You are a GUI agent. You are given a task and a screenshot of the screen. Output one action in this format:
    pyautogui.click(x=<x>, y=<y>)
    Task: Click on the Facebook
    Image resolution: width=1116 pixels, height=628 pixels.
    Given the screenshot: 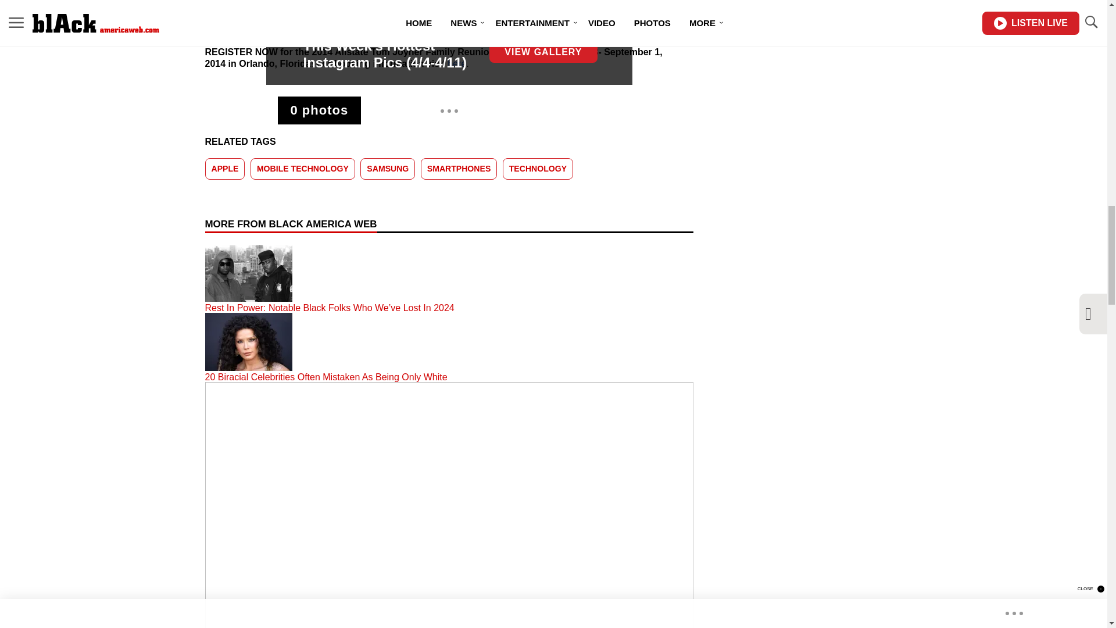 What is the action you would take?
    pyautogui.click(x=366, y=24)
    